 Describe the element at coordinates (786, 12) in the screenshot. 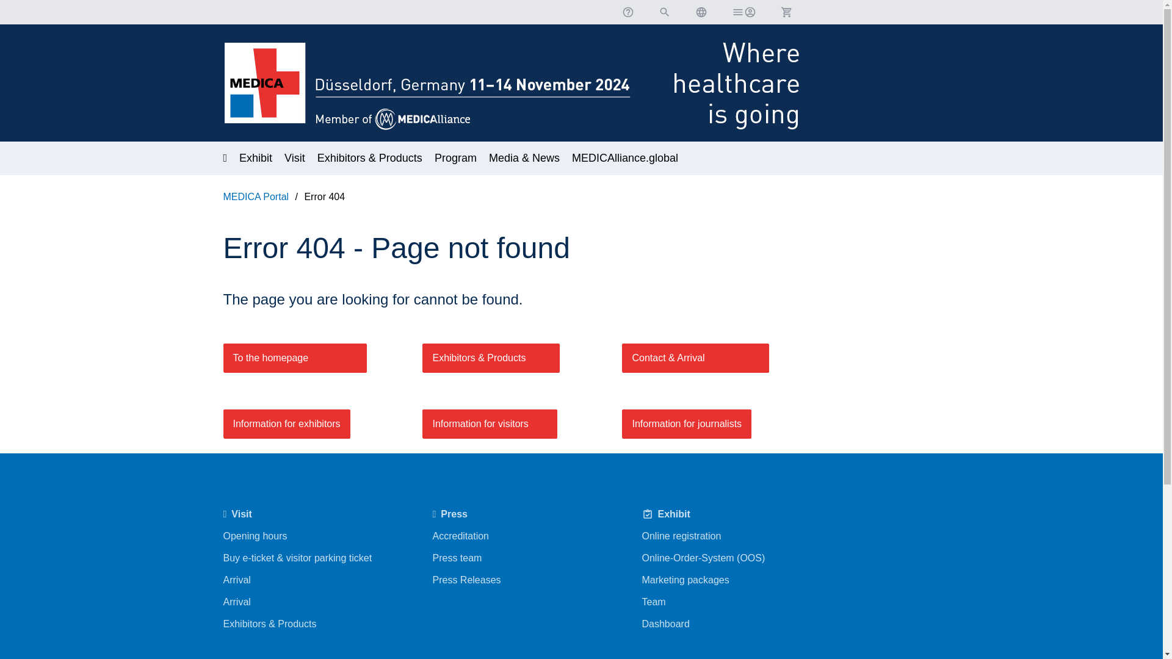

I see `Ticket shop` at that location.